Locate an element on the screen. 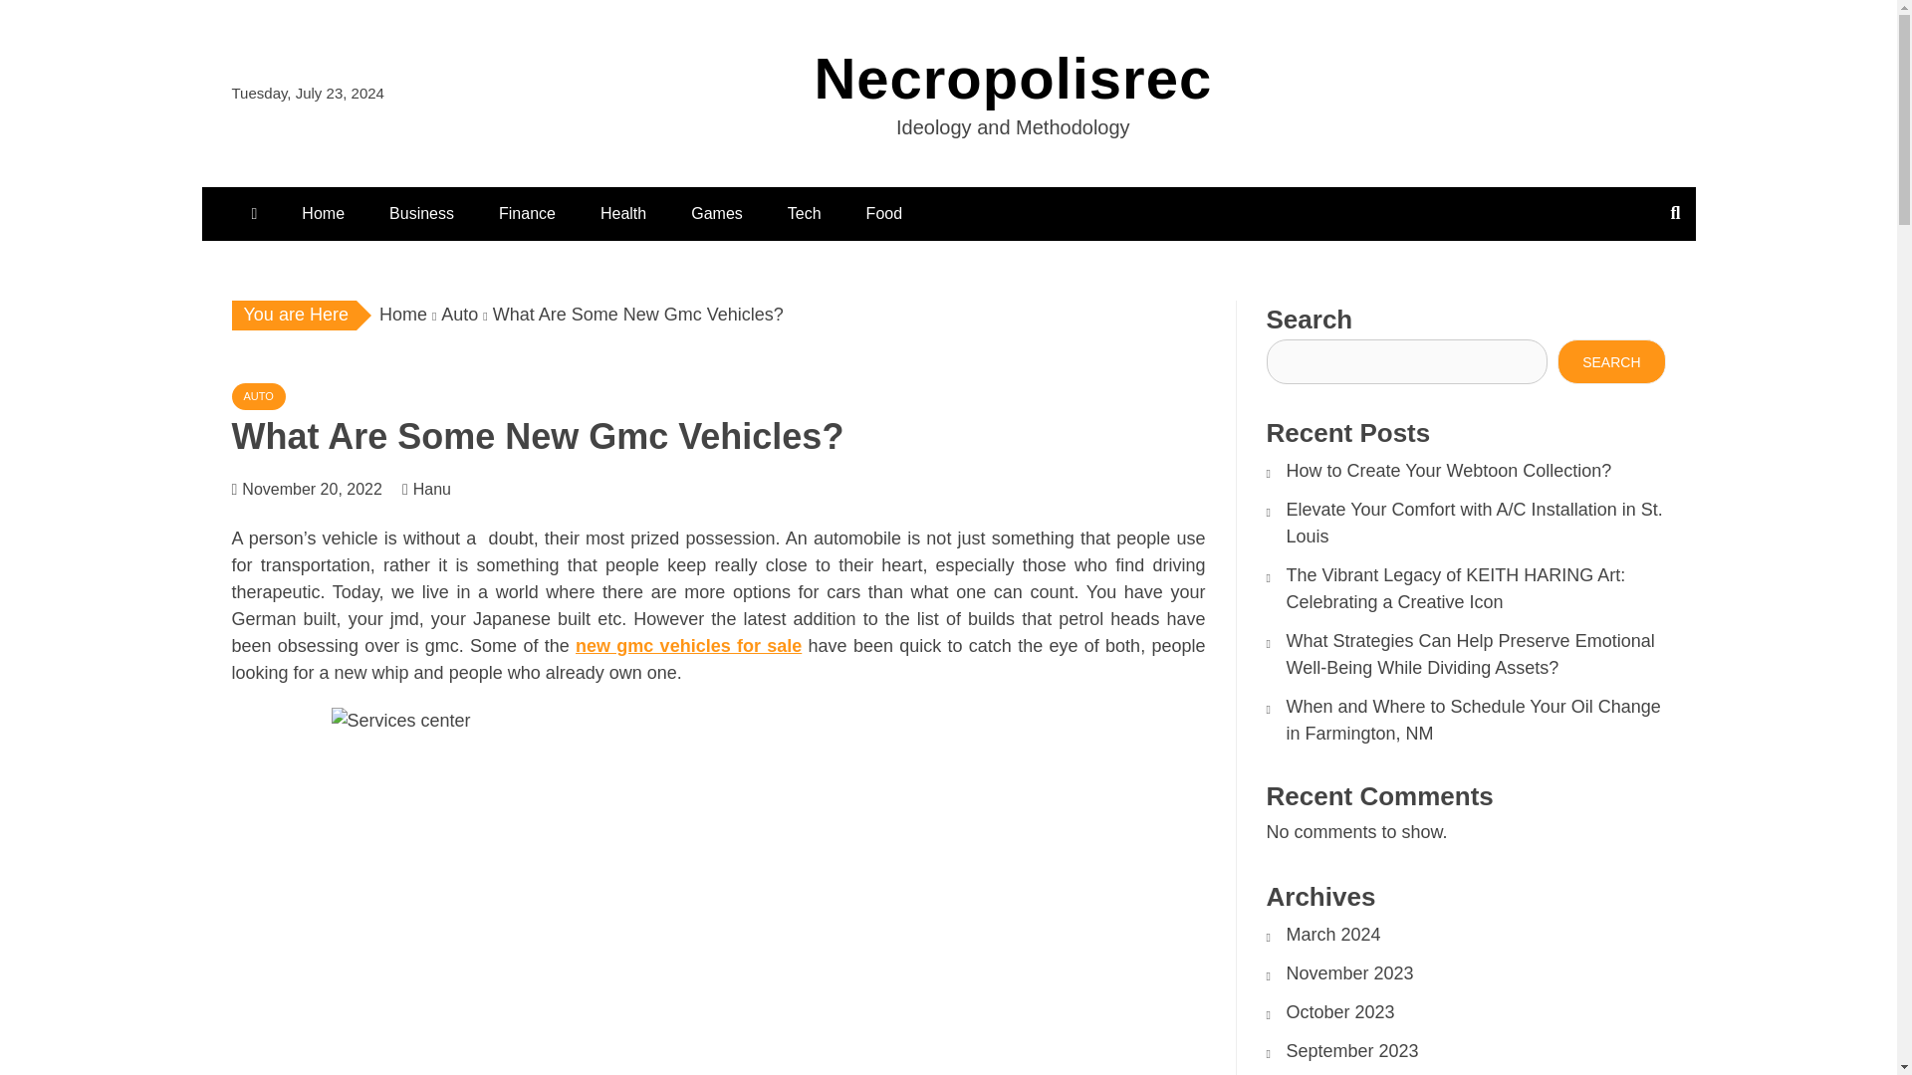  AUTO is located at coordinates (258, 396).